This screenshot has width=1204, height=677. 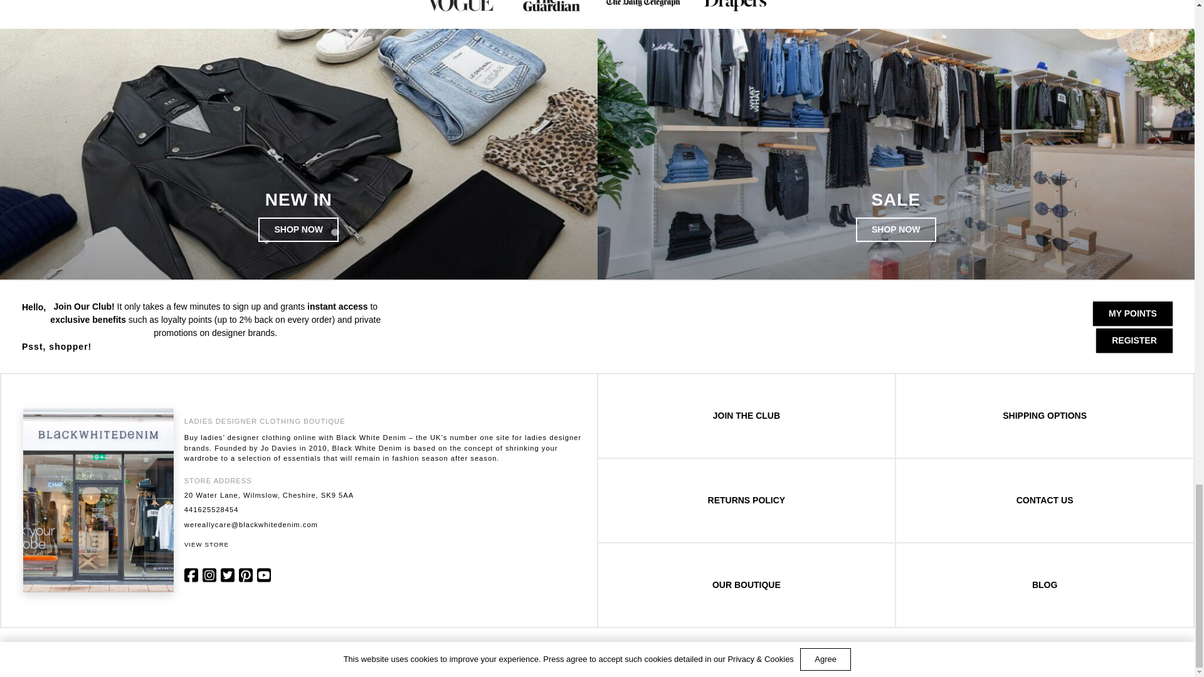 What do you see at coordinates (896, 229) in the screenshot?
I see `Sale` at bounding box center [896, 229].